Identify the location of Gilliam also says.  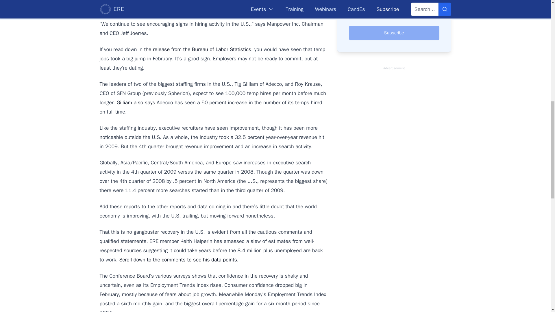
(136, 103).